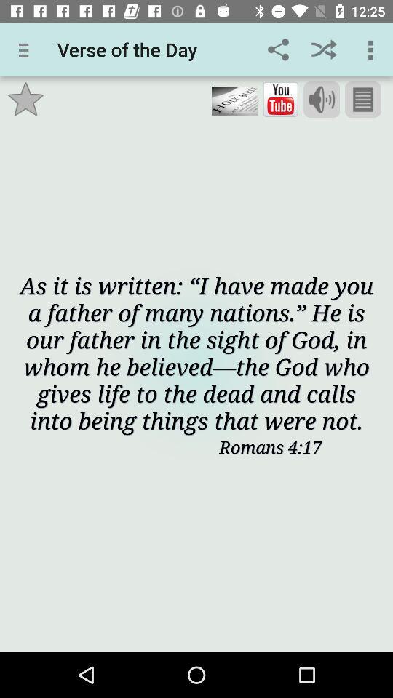 This screenshot has height=698, width=393. What do you see at coordinates (278, 49) in the screenshot?
I see `click the item to the right of the verse of the app` at bounding box center [278, 49].